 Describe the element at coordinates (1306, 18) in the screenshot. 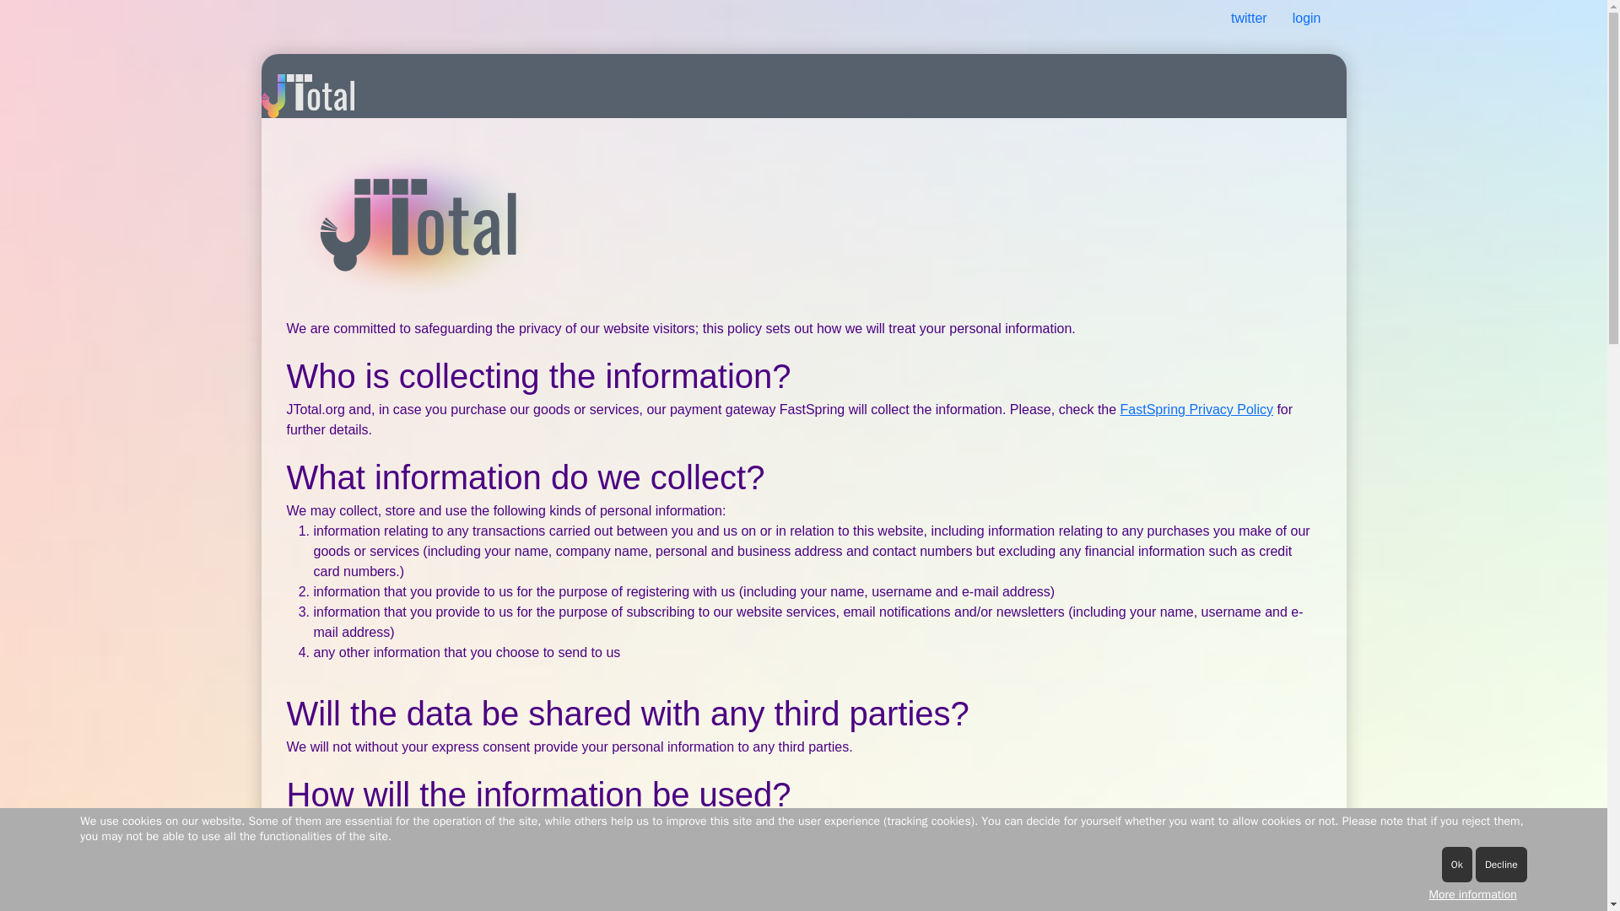

I see `login` at that location.